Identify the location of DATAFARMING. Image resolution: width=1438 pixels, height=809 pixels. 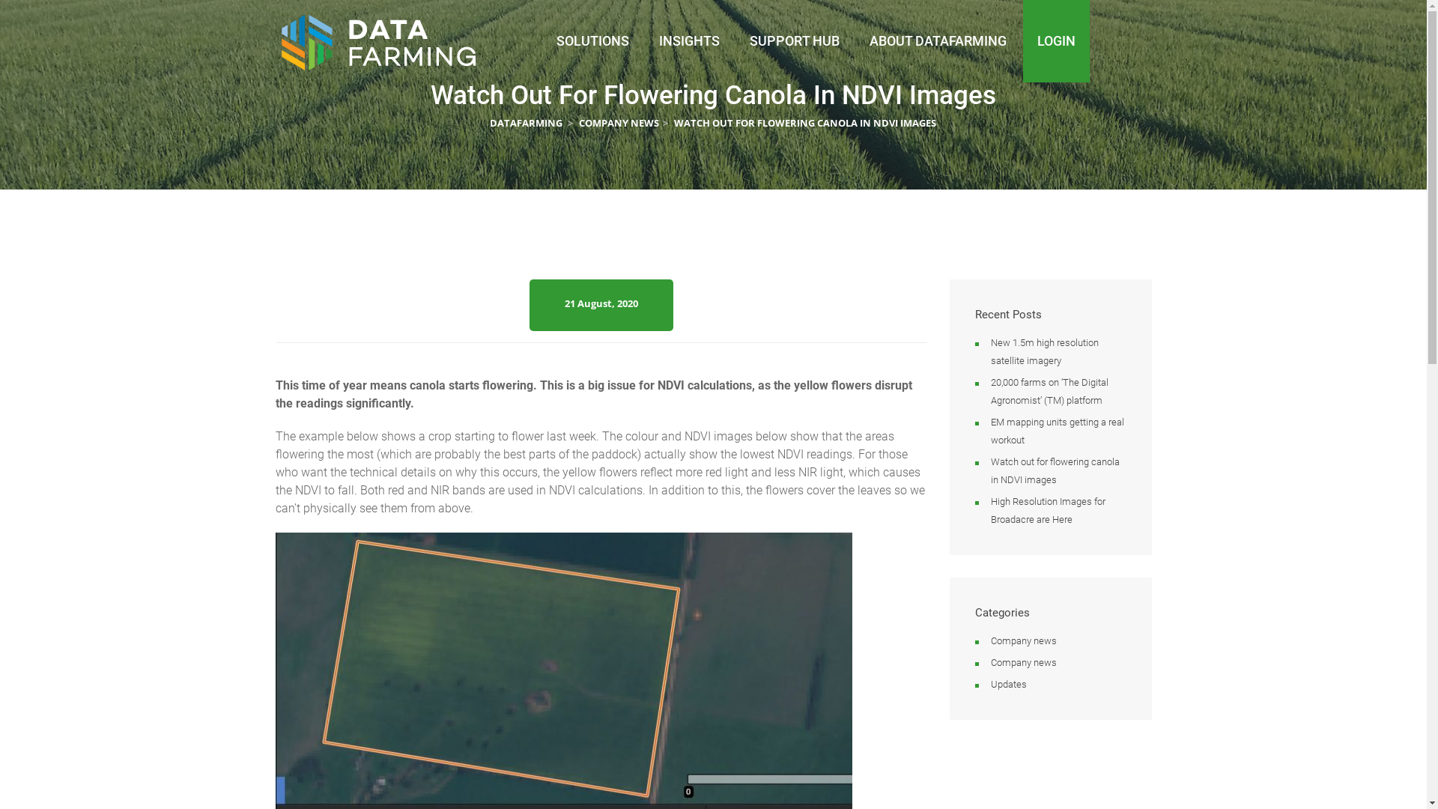
(527, 123).